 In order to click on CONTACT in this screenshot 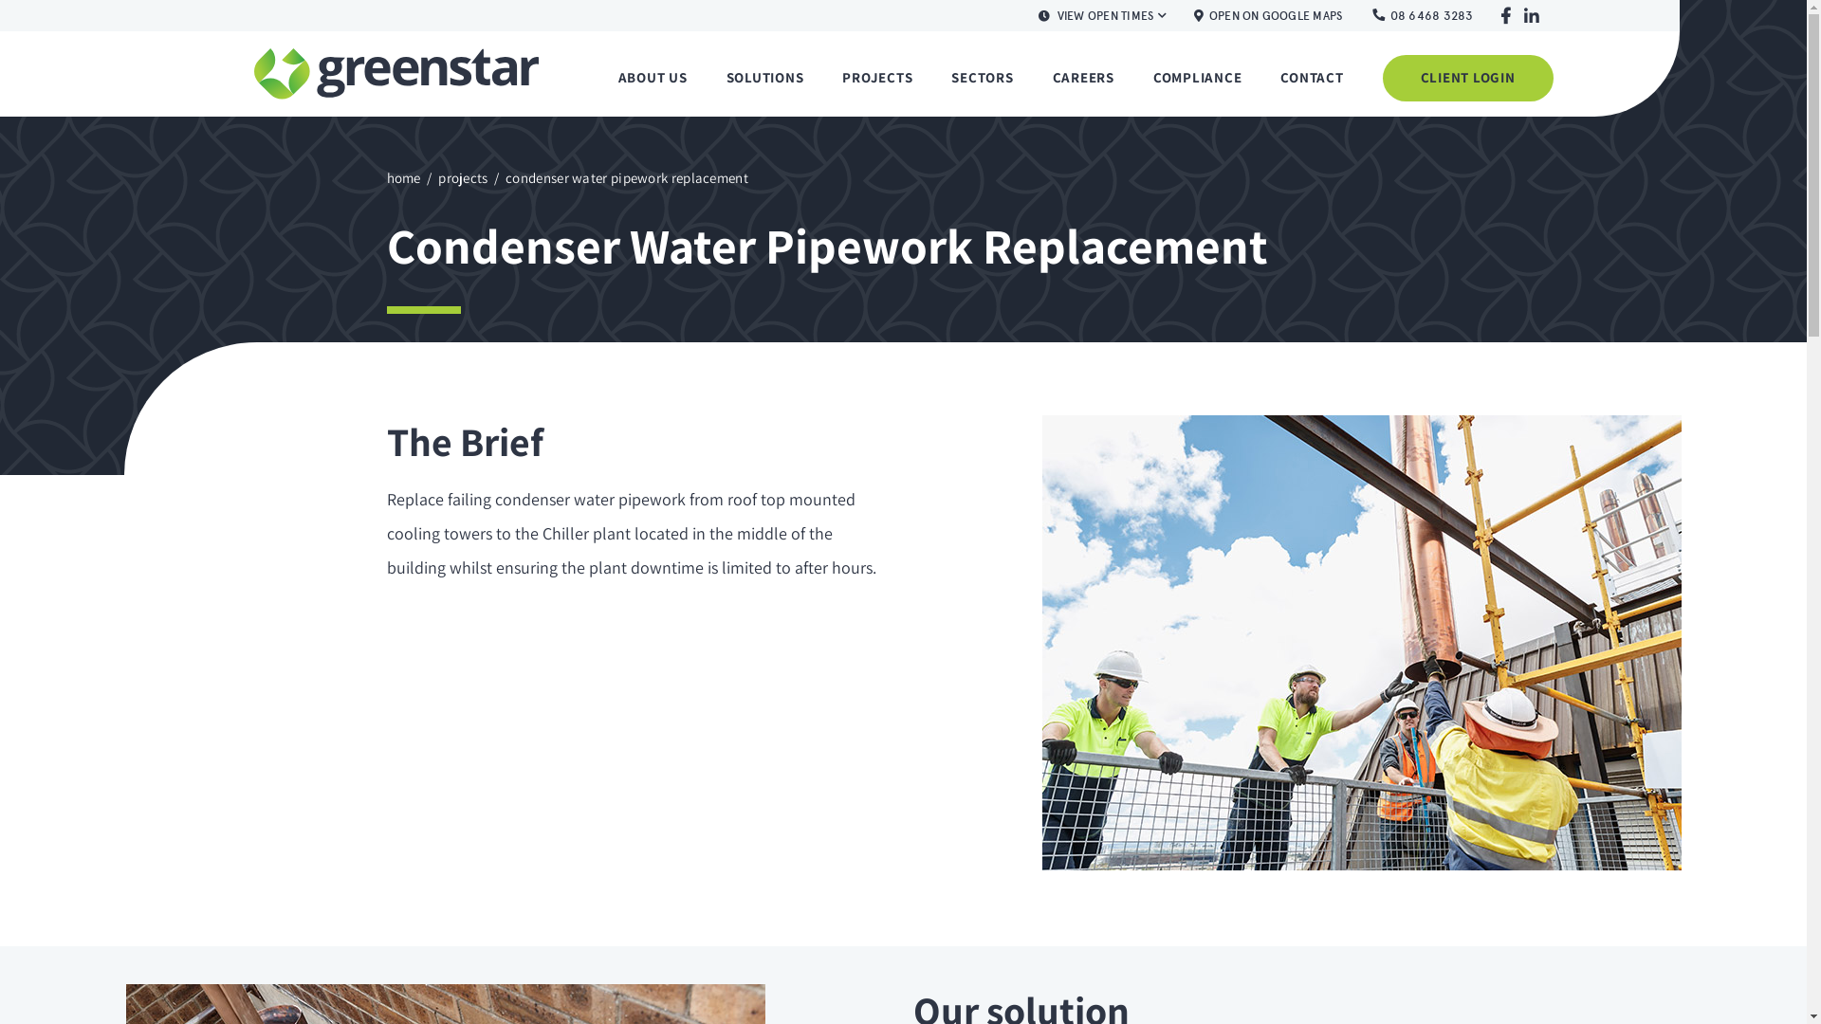, I will do `click(1312, 78)`.